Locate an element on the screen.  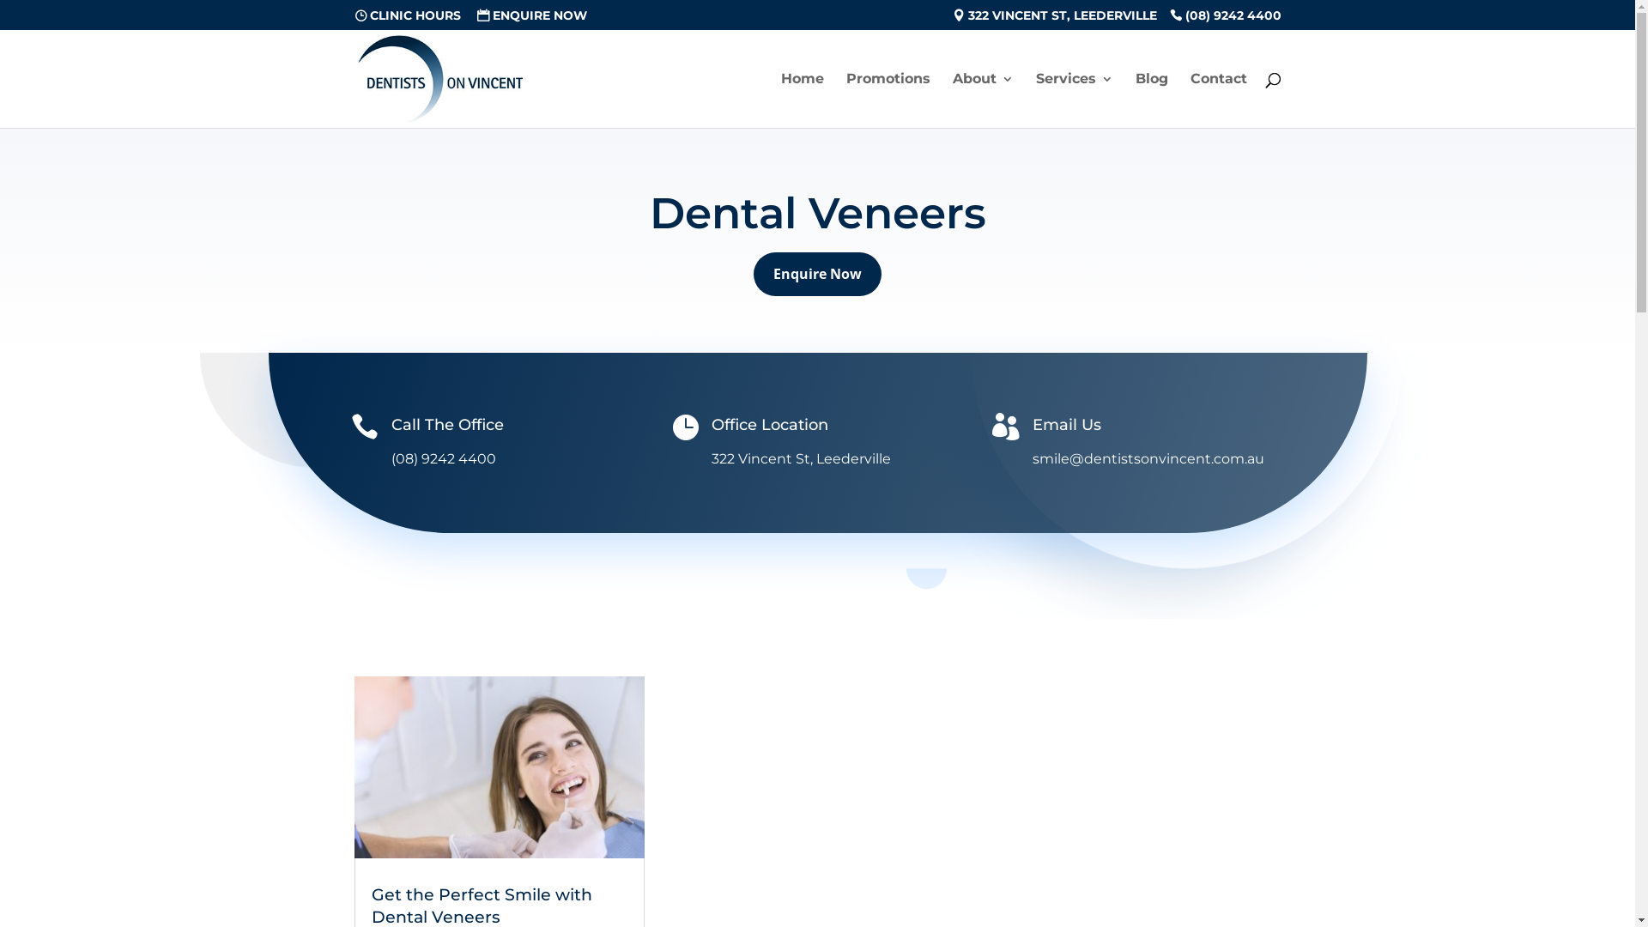
Promotions is located at coordinates (888, 100).